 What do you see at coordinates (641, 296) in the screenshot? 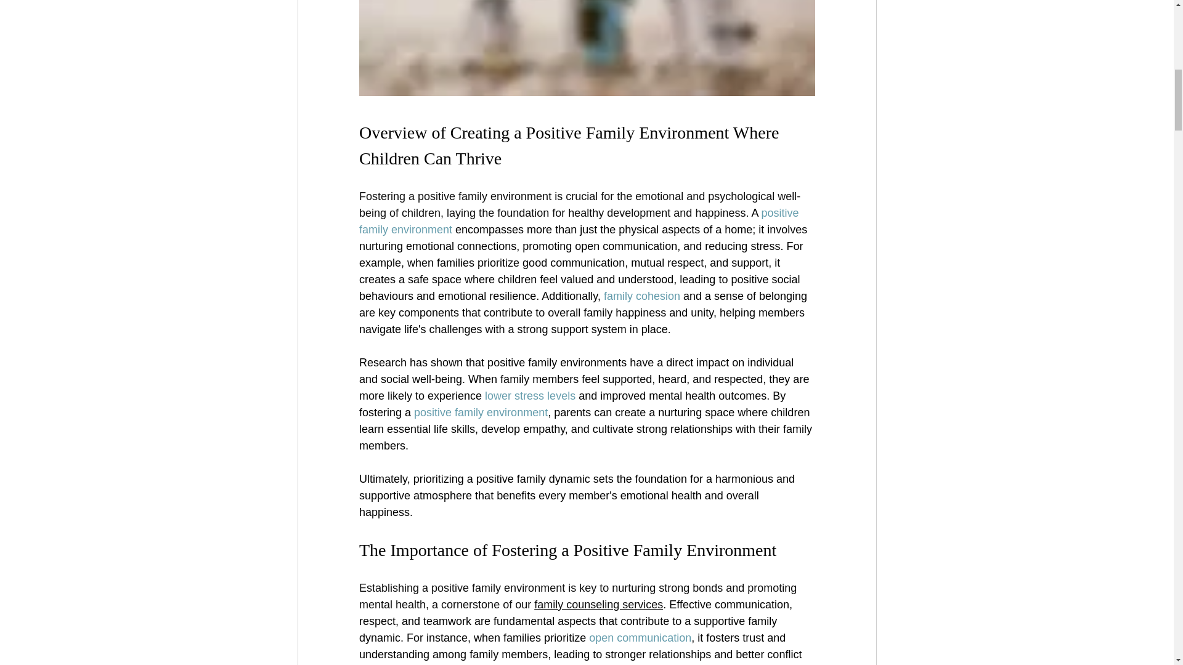
I see `family cohesion` at bounding box center [641, 296].